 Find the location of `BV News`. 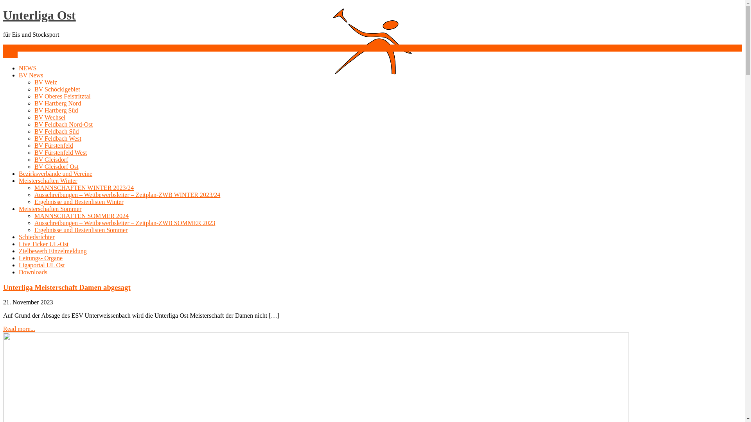

BV News is located at coordinates (31, 75).